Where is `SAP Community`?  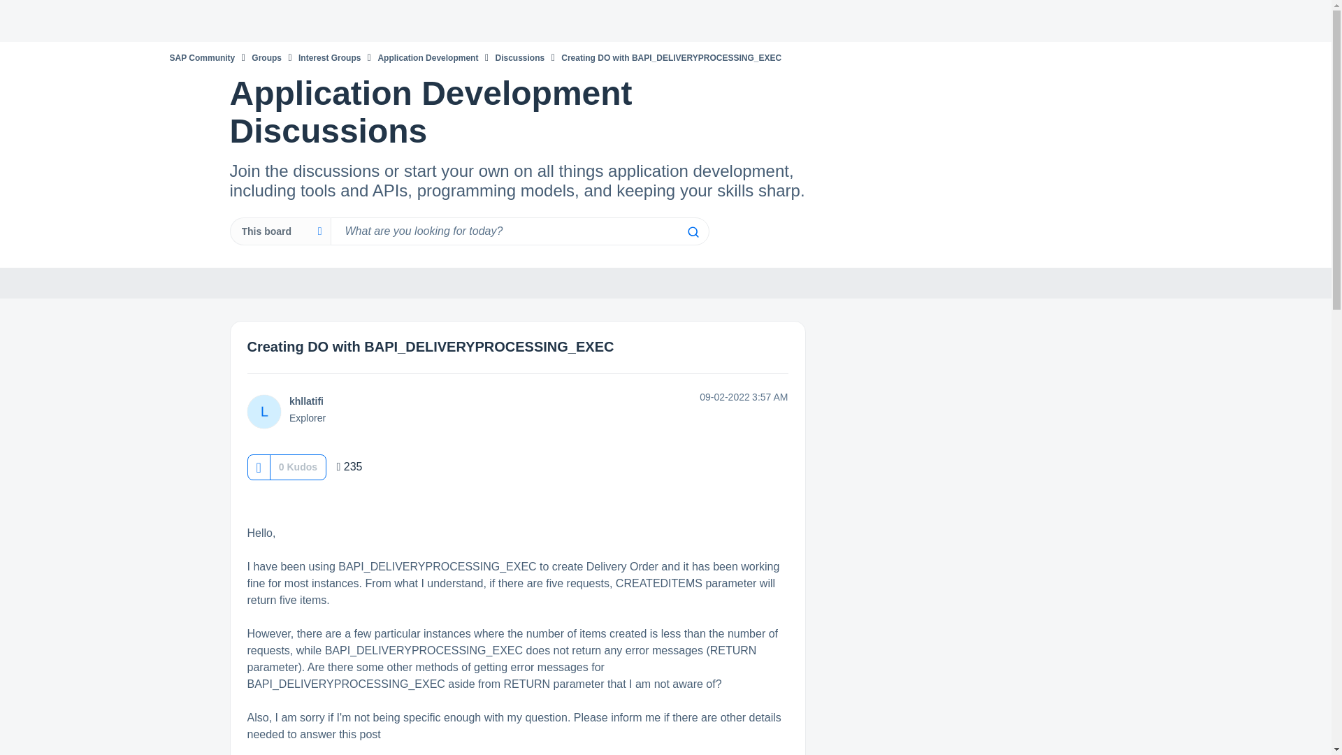 SAP Community is located at coordinates (201, 57).